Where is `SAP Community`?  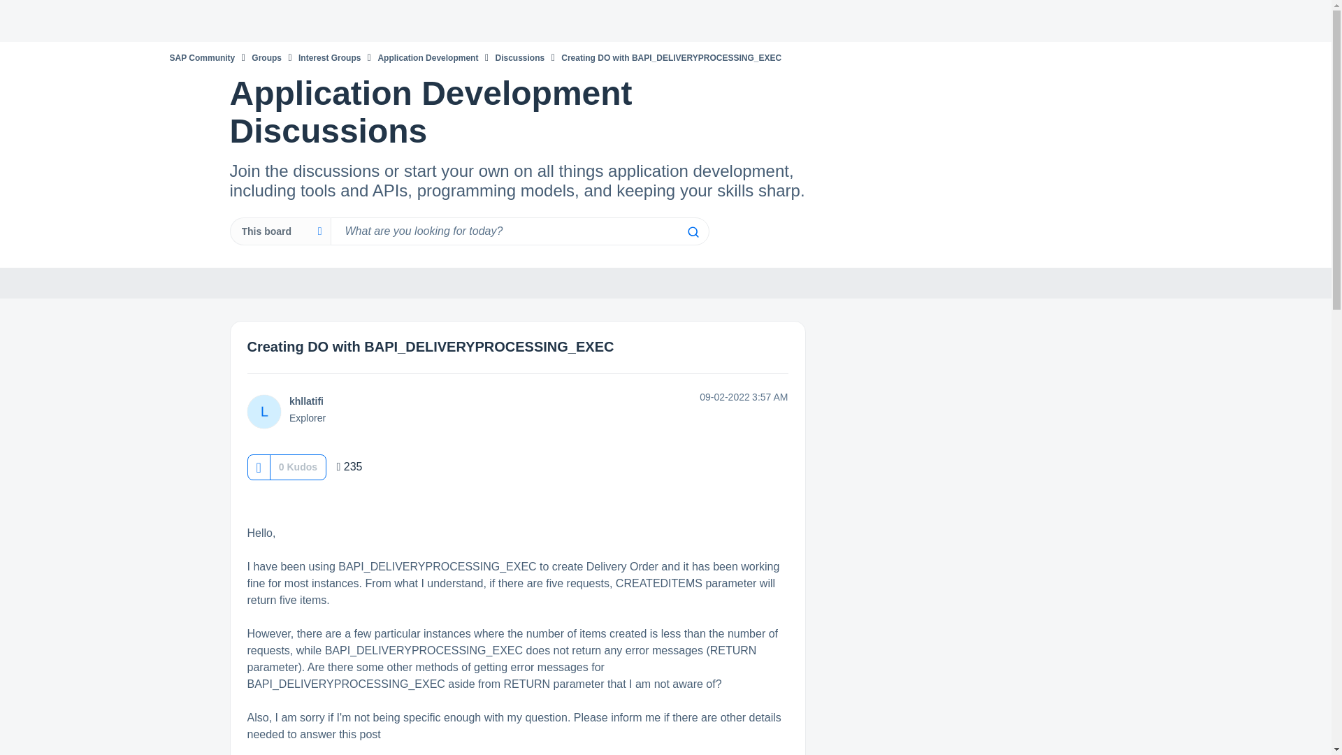 SAP Community is located at coordinates (201, 57).